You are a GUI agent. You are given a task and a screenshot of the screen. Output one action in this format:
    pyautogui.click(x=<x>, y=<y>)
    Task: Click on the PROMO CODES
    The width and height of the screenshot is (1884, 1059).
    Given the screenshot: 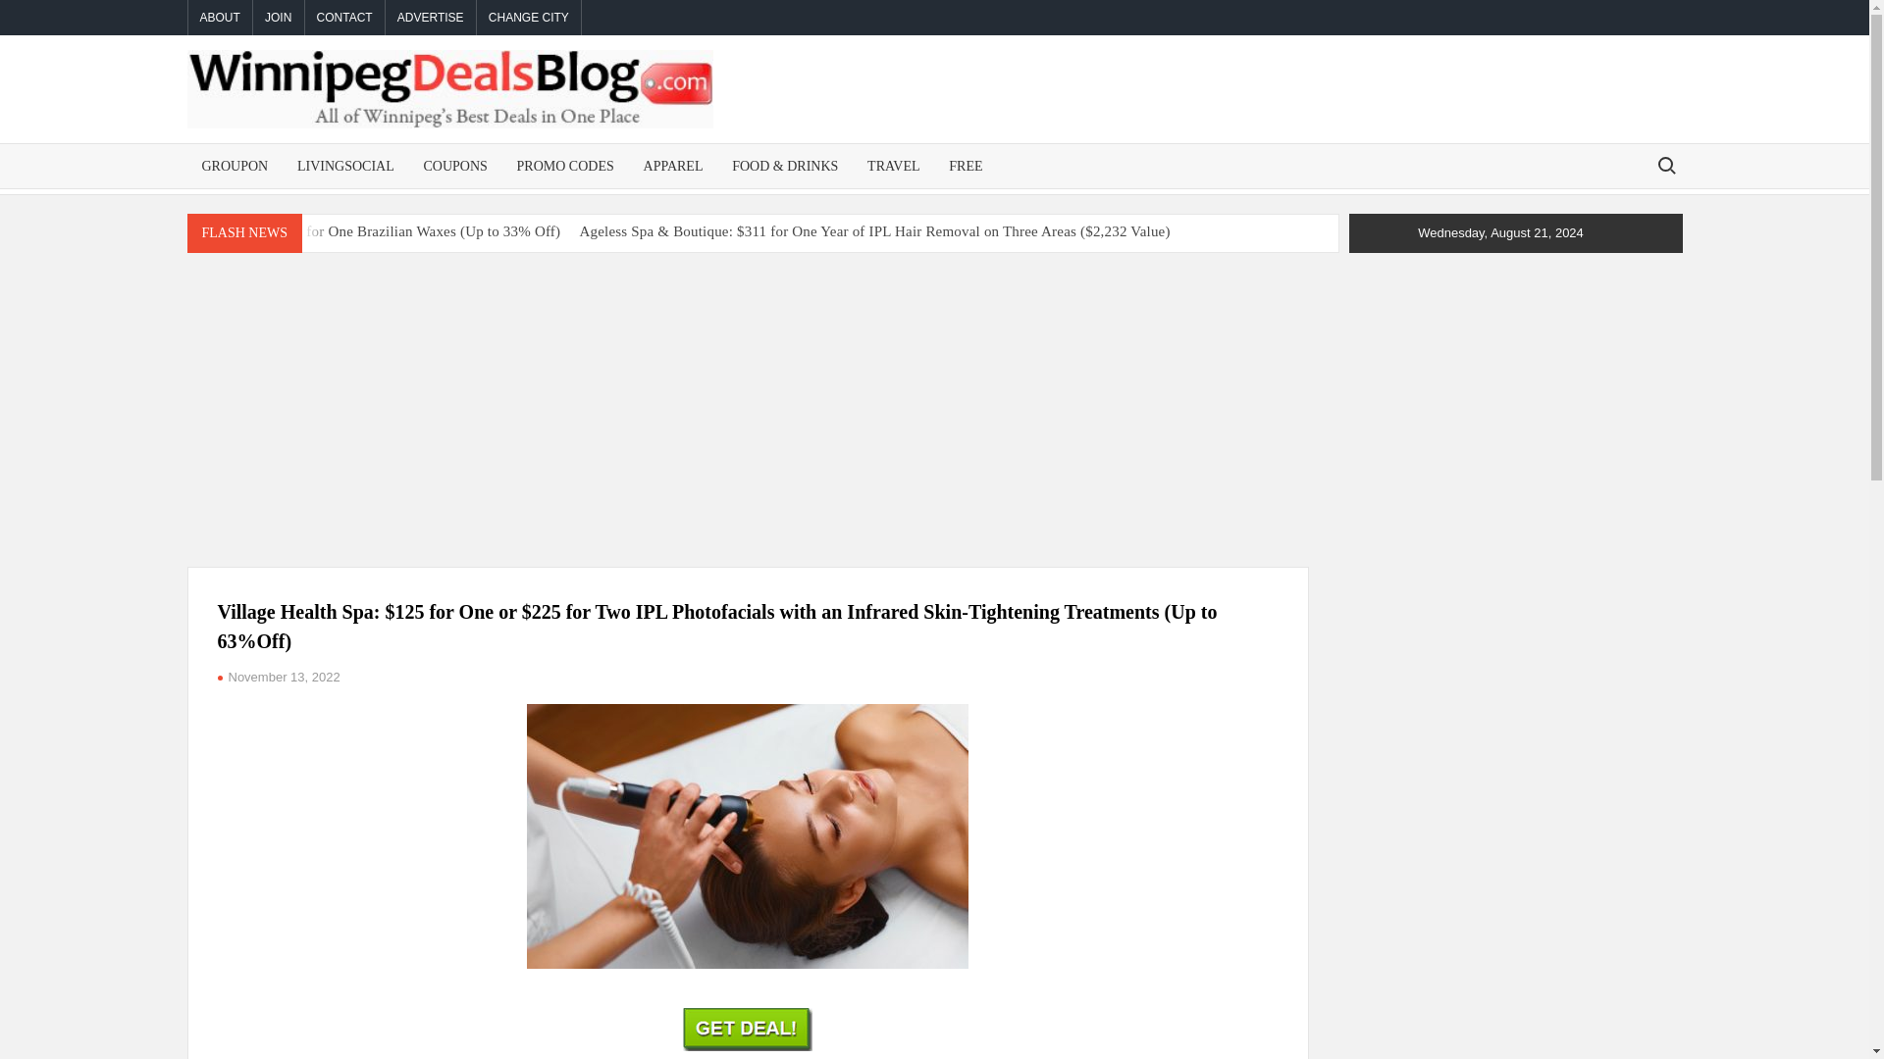 What is the action you would take?
    pyautogui.click(x=565, y=166)
    